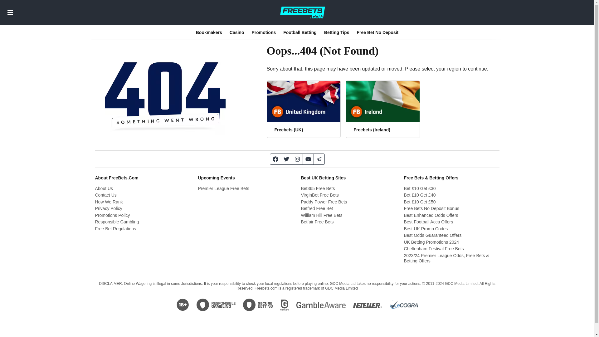  Describe the element at coordinates (302, 12) in the screenshot. I see `FreeBets Logo` at that location.